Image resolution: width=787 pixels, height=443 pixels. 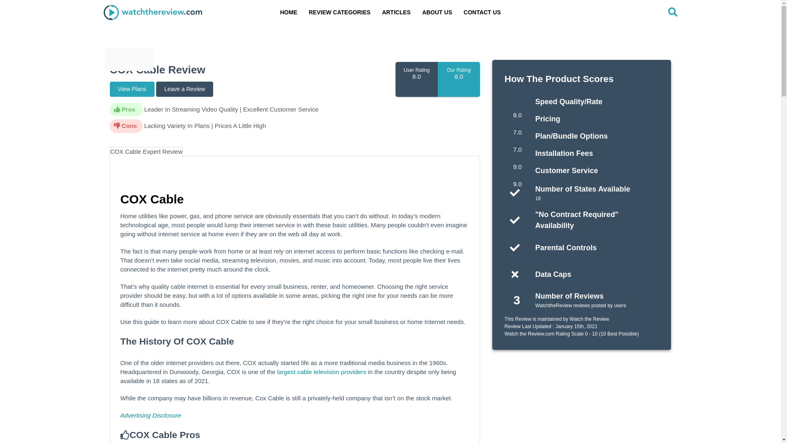 I want to click on Advertising Disclosure, so click(x=150, y=415).